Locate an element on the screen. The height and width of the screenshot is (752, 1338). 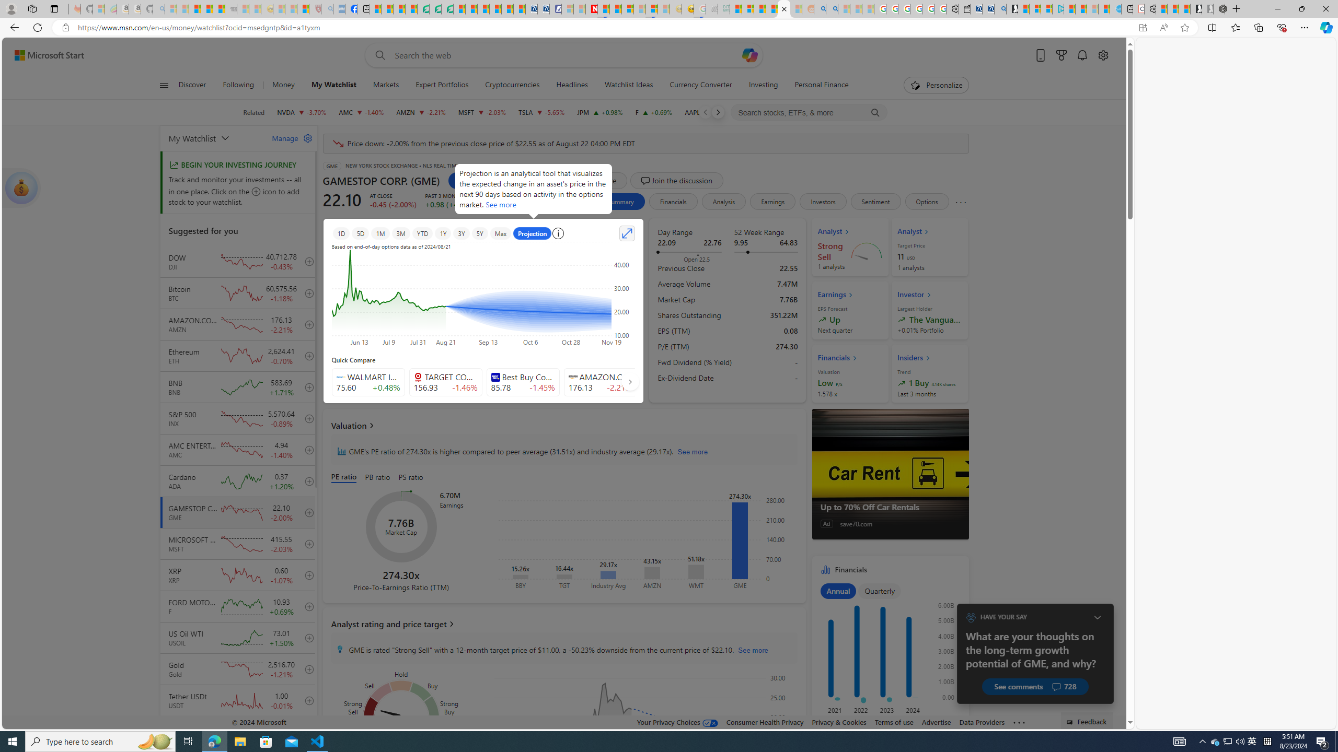
Student Loan Update: Forgiveness Program Ends This Month is located at coordinates (771, 9).